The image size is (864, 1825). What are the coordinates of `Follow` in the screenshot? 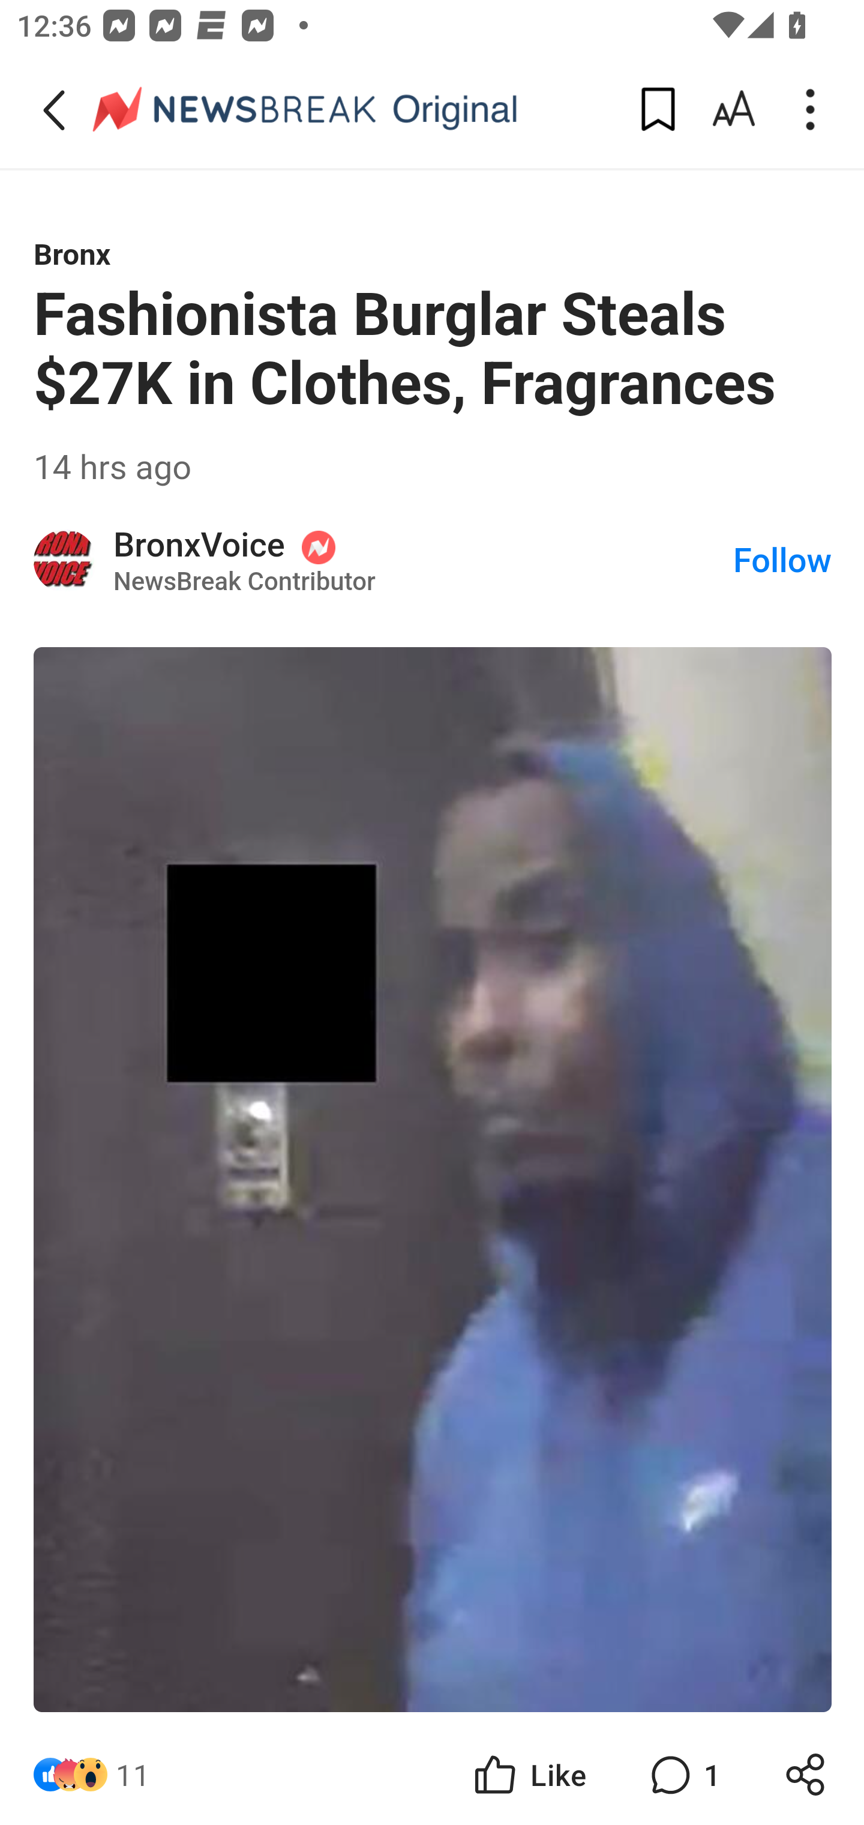 It's located at (783, 561).